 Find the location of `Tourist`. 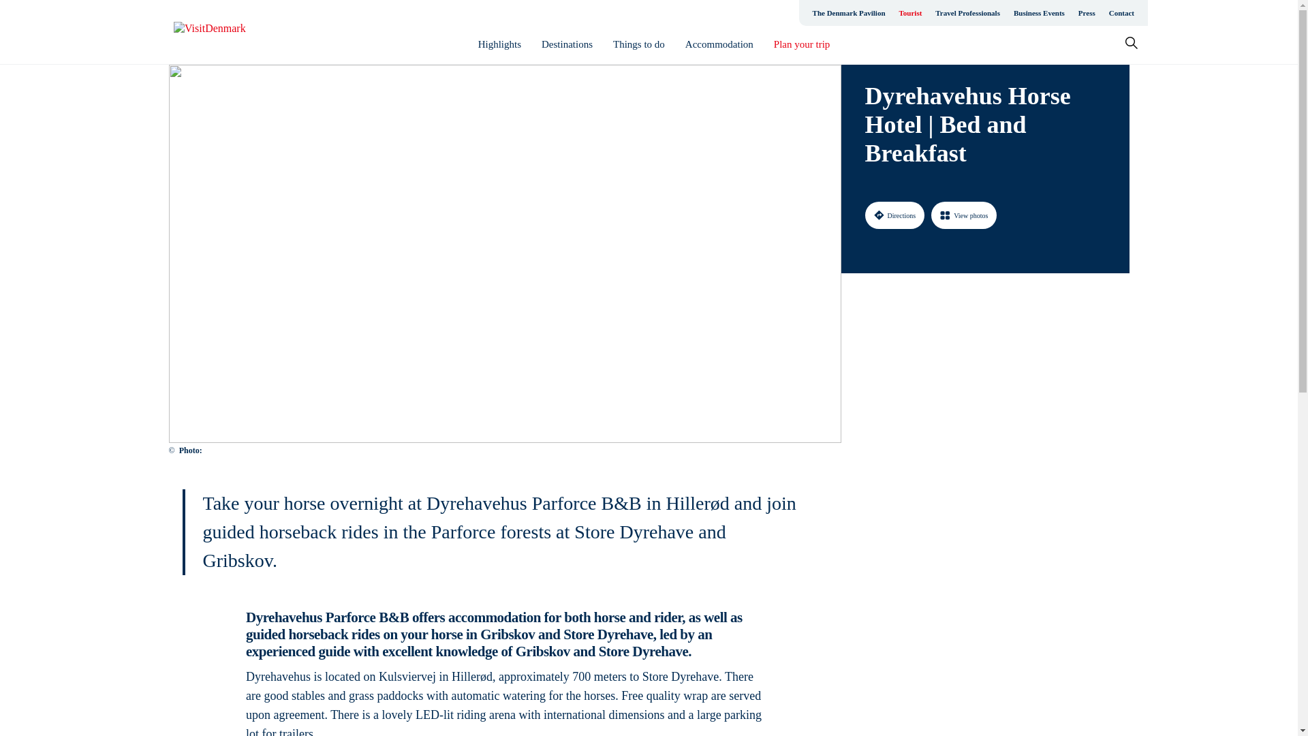

Tourist is located at coordinates (910, 12).